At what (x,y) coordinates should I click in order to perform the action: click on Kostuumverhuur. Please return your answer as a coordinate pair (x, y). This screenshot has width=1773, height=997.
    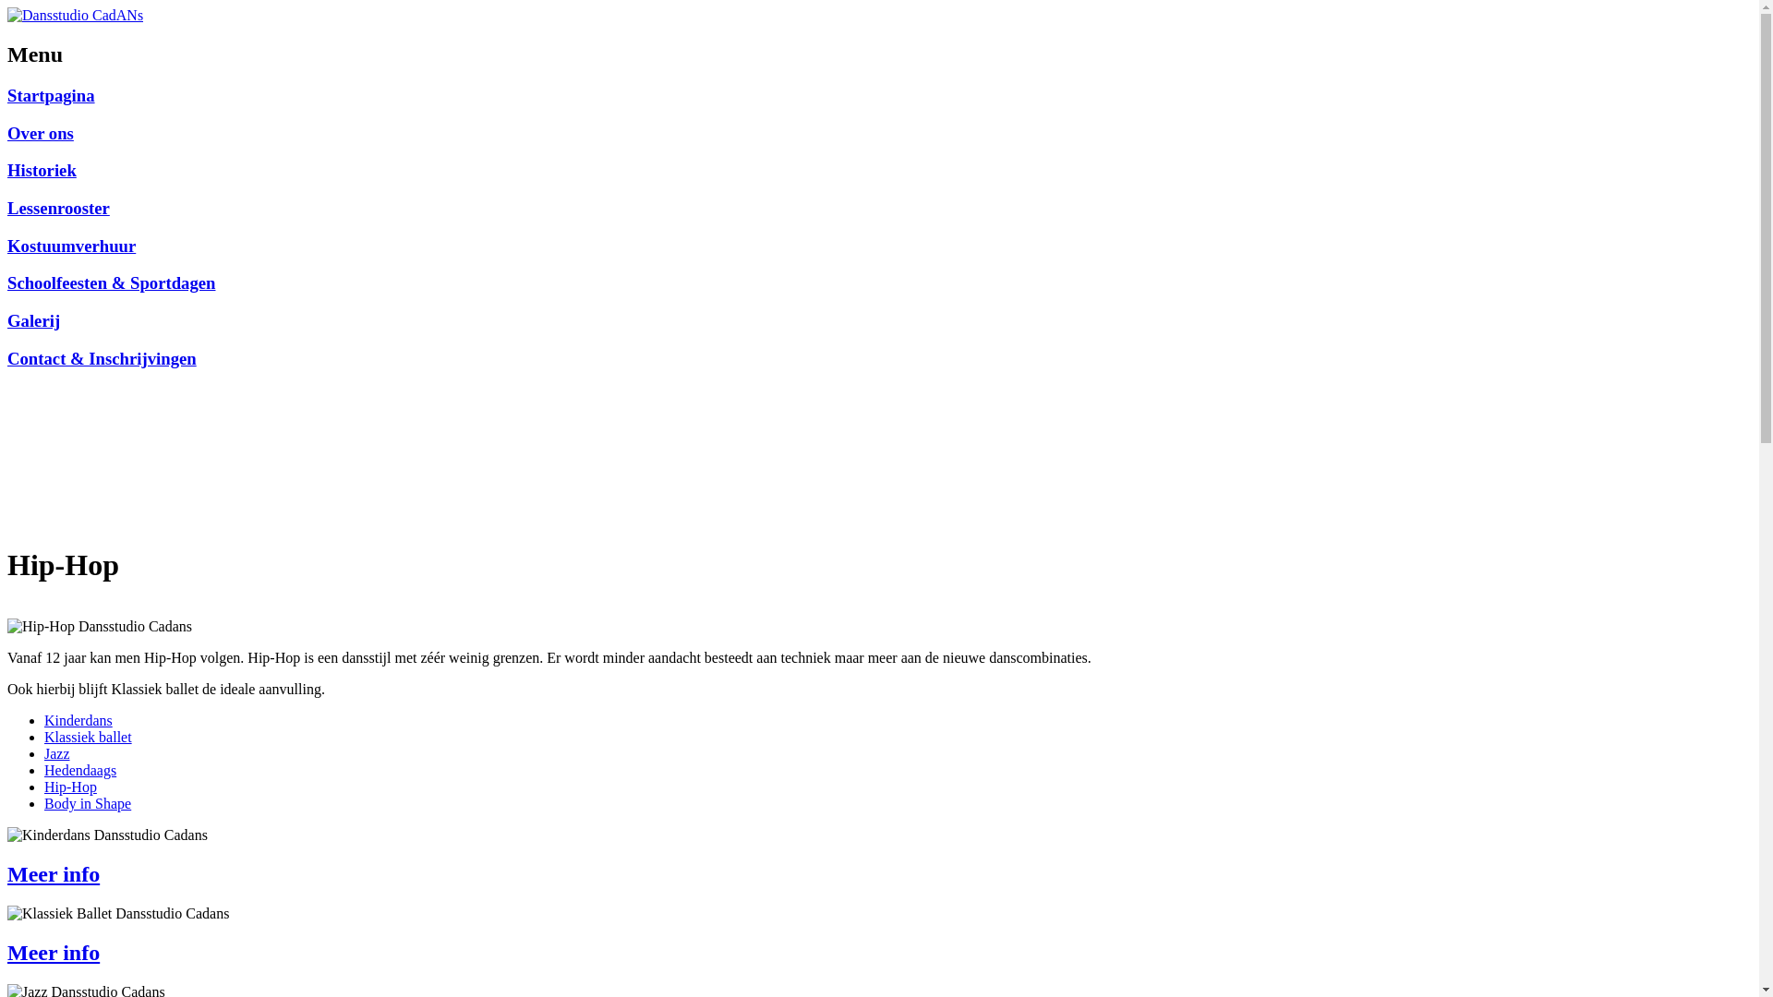
    Looking at the image, I should click on (72, 246).